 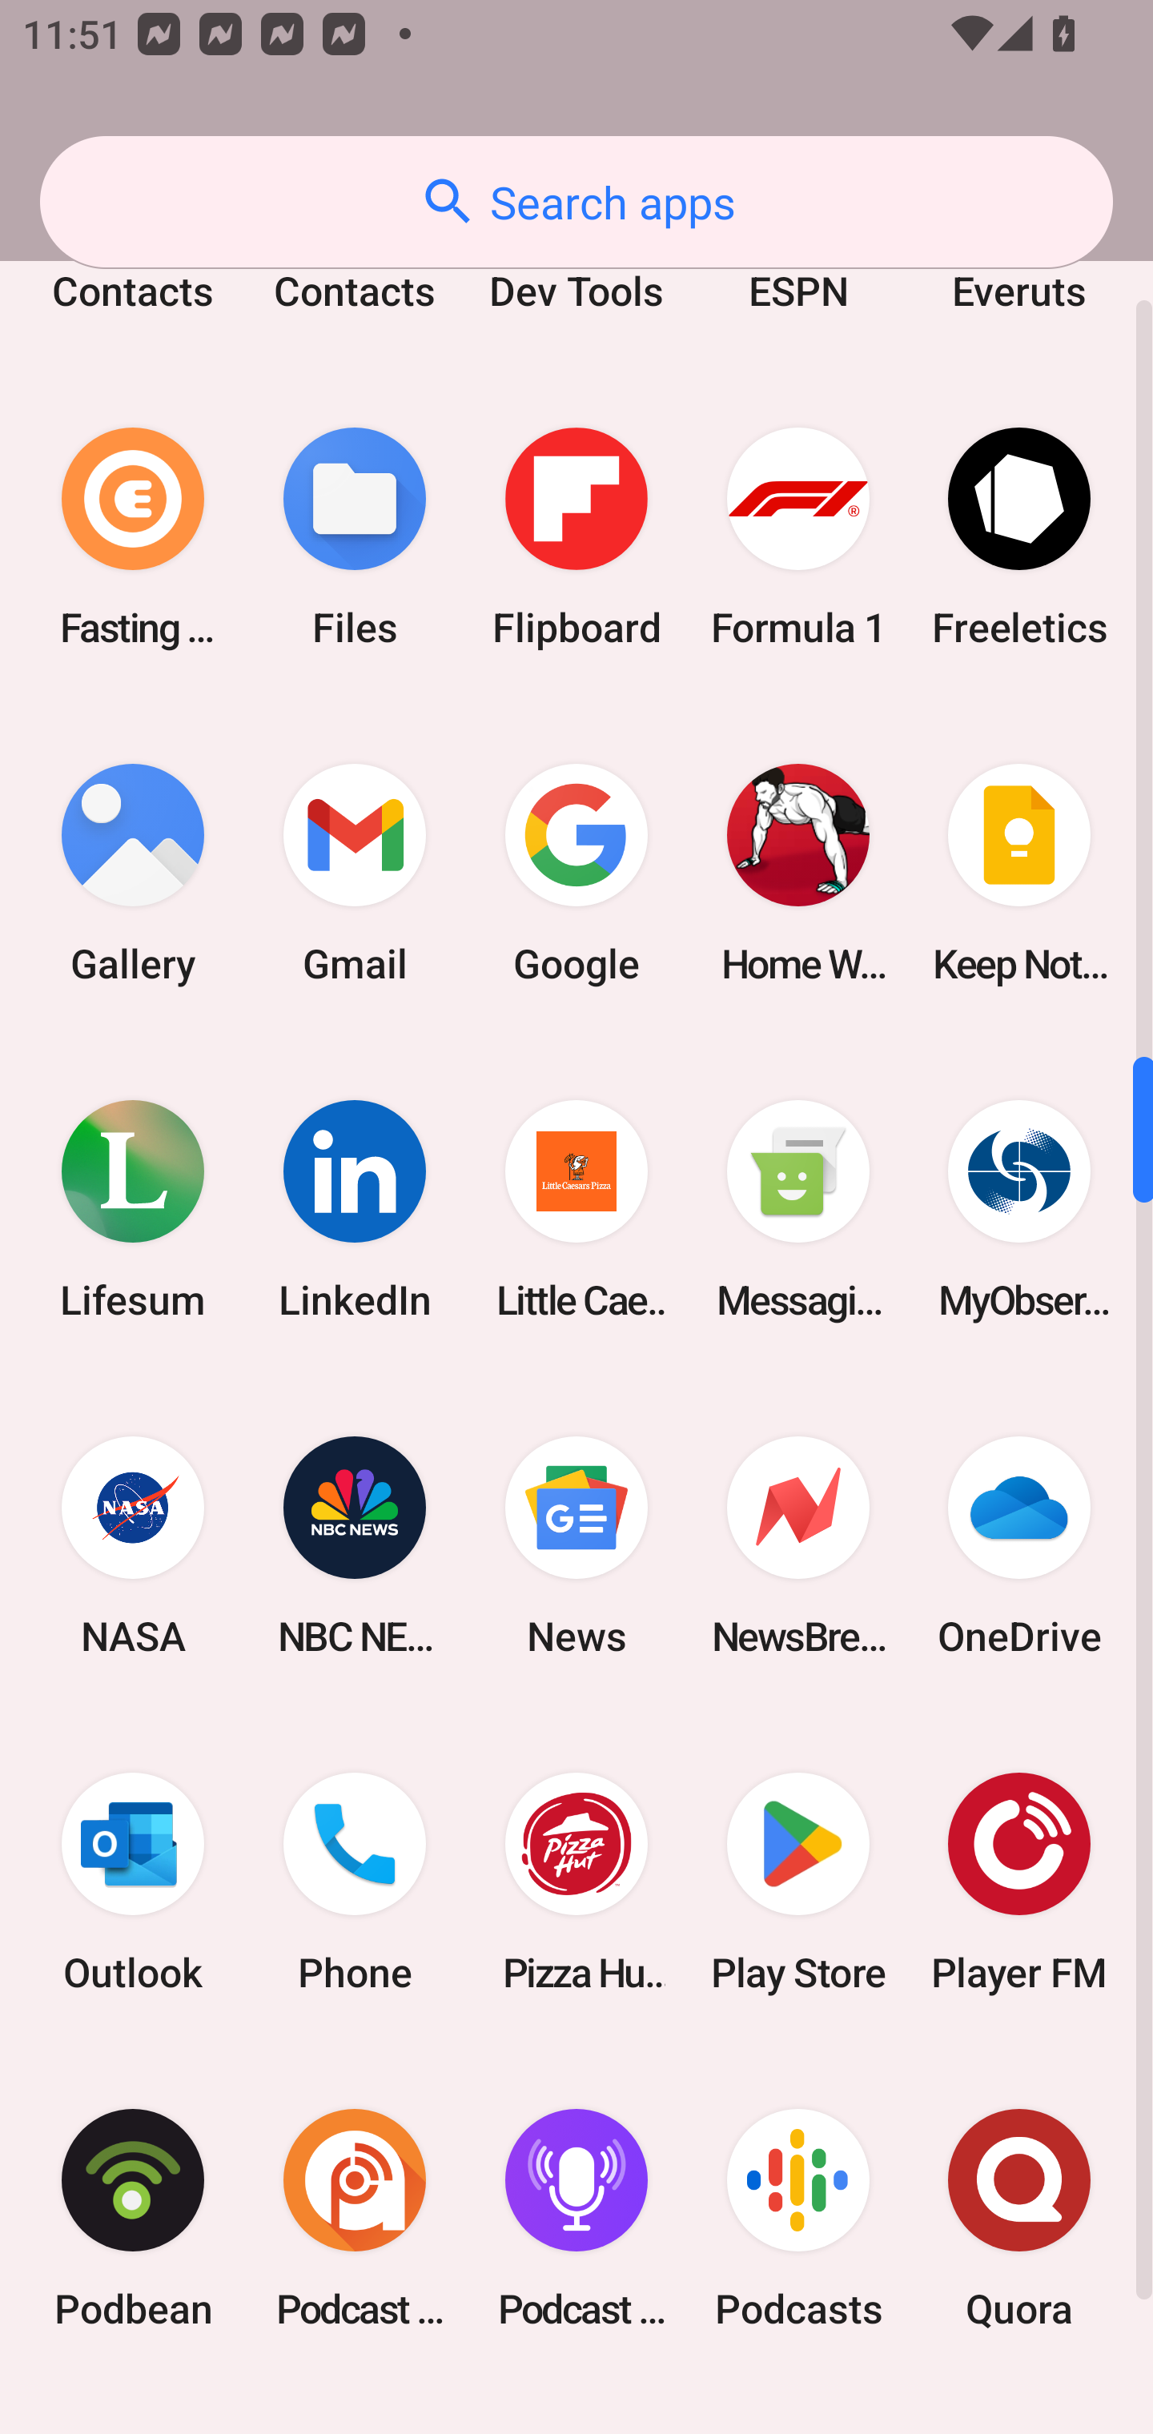 I want to click on Phone, so click(x=355, y=1882).